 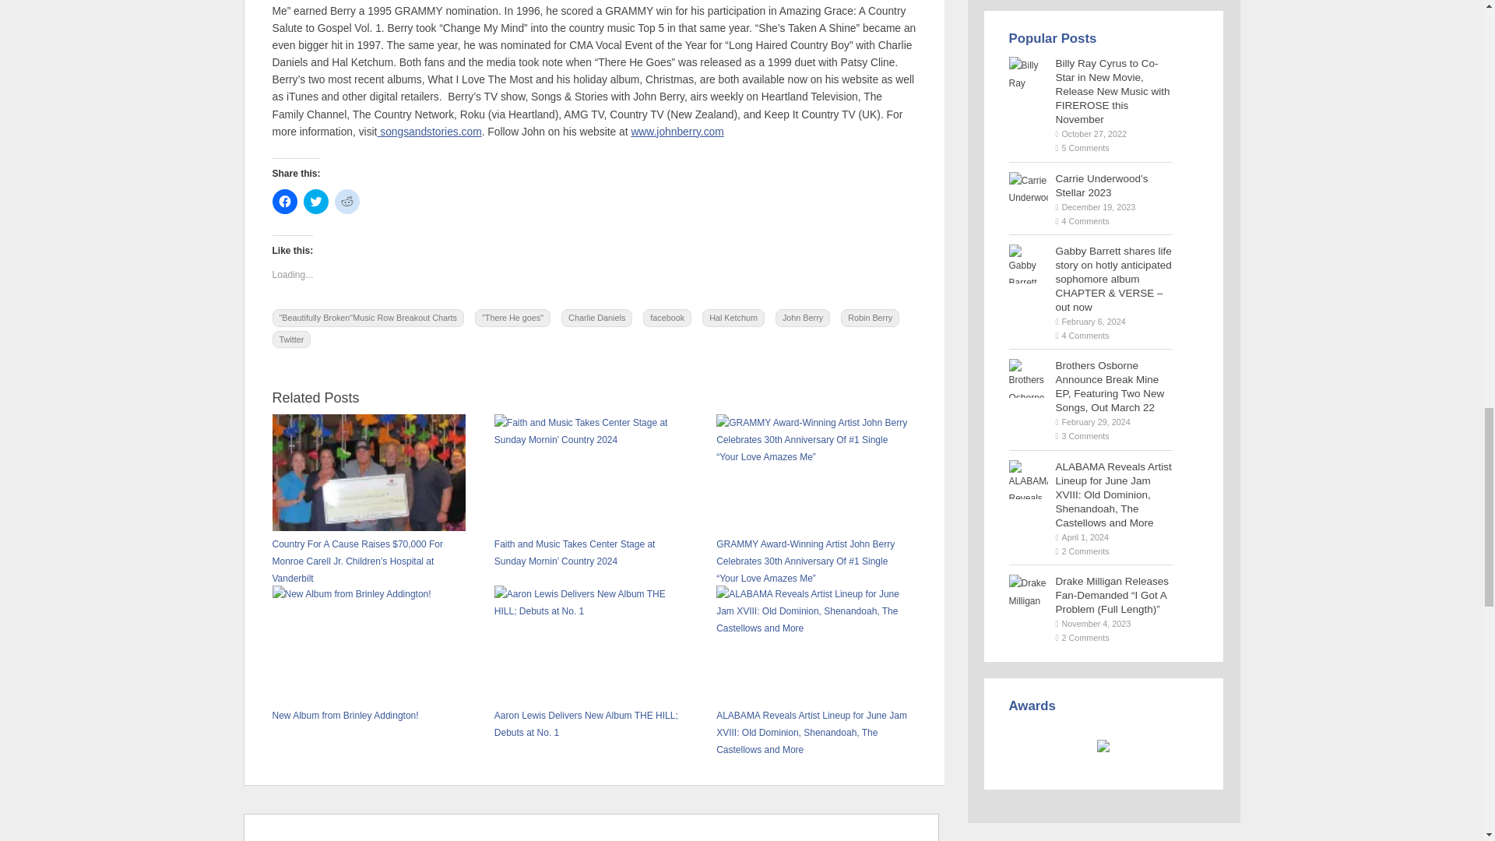 I want to click on Click to share on Facebook, so click(x=285, y=202).